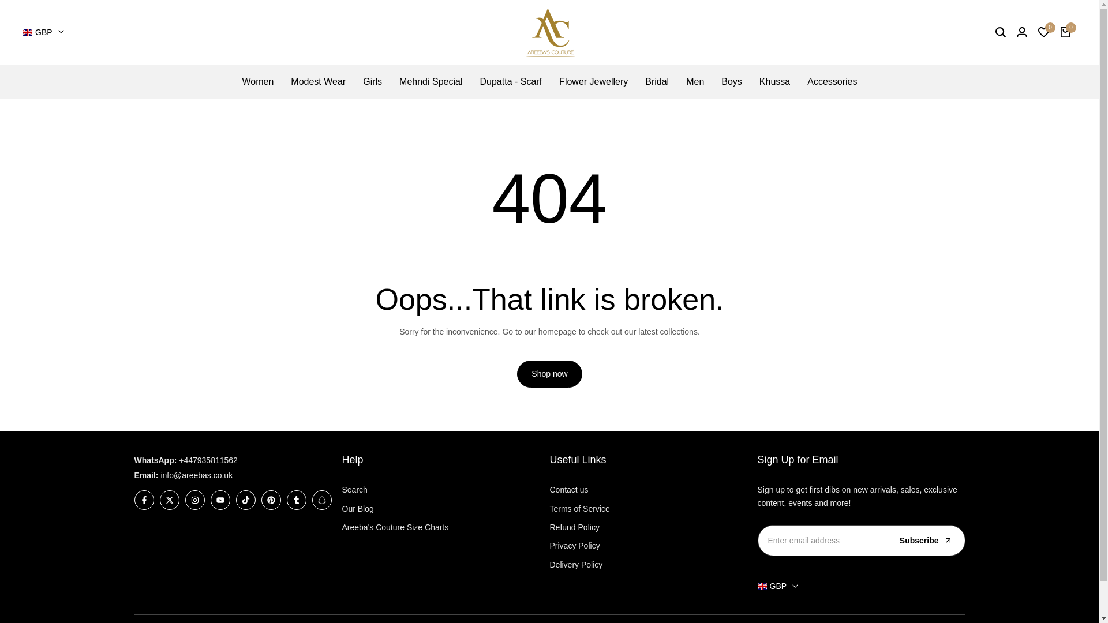 The height and width of the screenshot is (623, 1108). Describe the element at coordinates (6, 2) in the screenshot. I see `Skip to content` at that location.